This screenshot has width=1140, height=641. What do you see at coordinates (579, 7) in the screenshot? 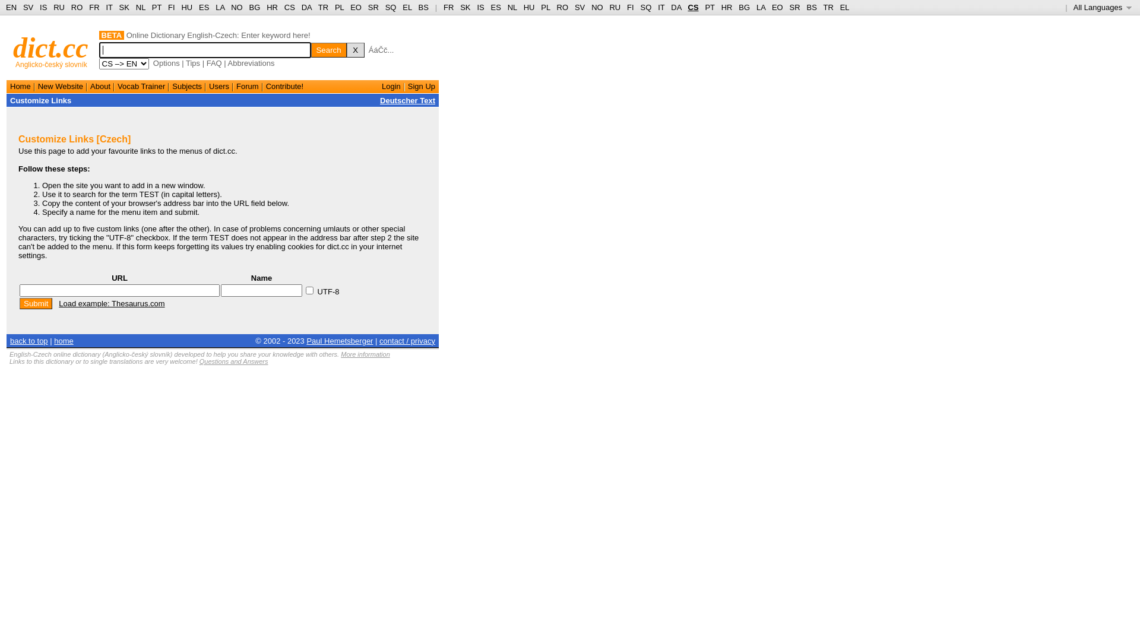
I see `SV` at bounding box center [579, 7].